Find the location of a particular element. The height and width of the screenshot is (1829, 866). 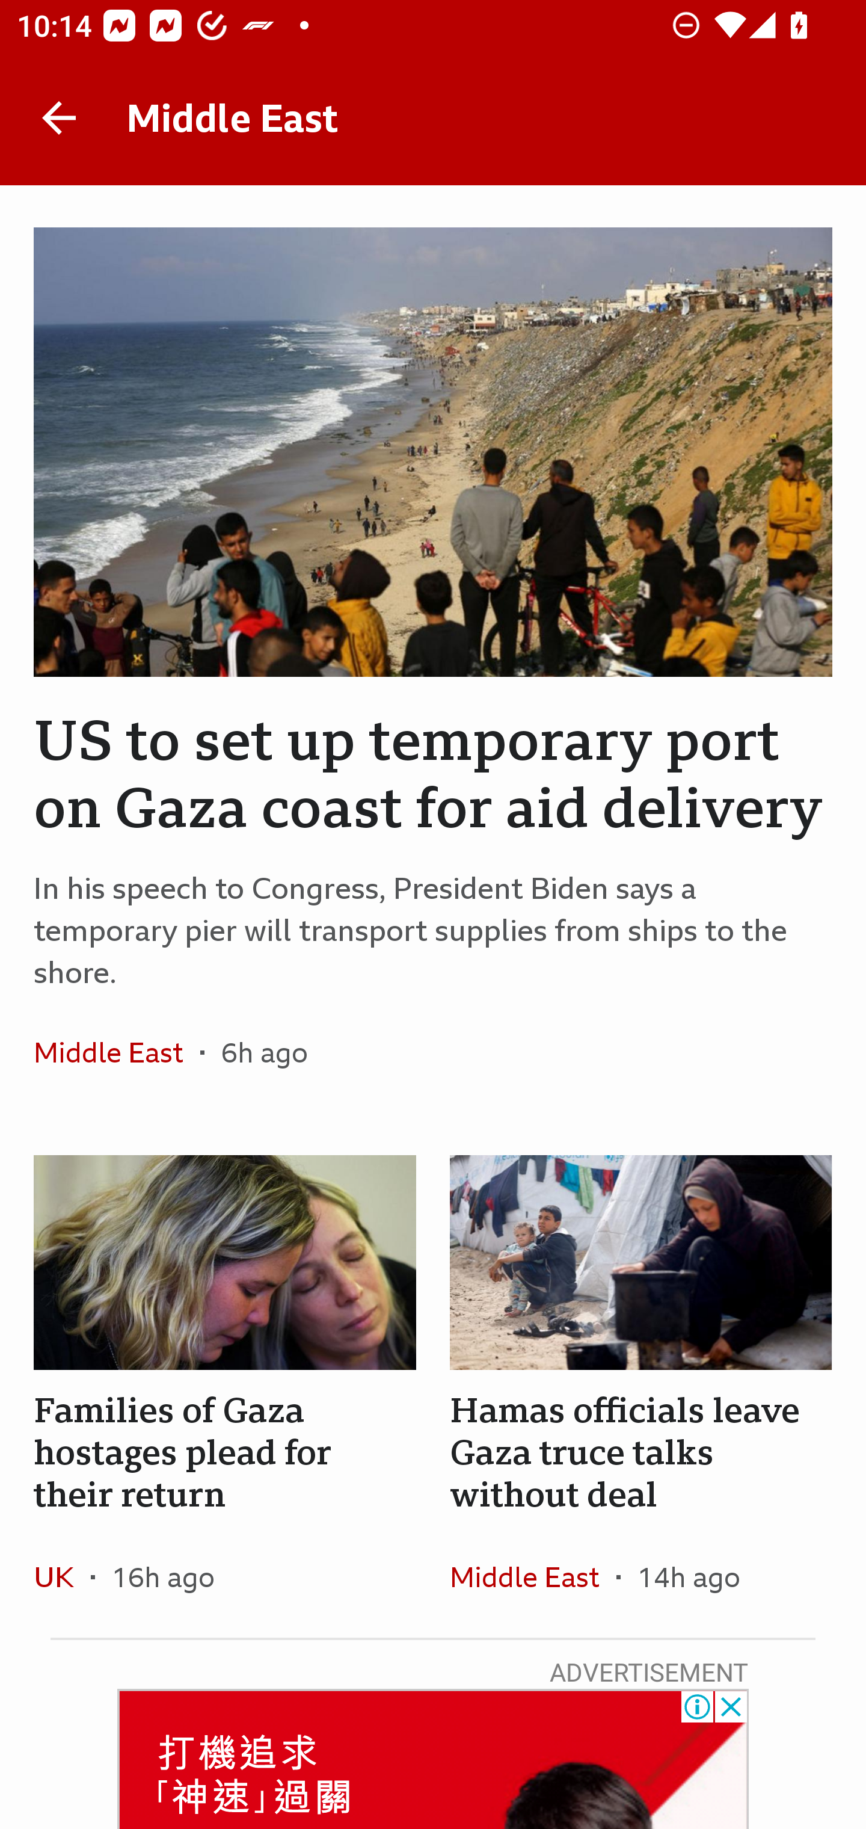

Back is located at coordinates (59, 118).